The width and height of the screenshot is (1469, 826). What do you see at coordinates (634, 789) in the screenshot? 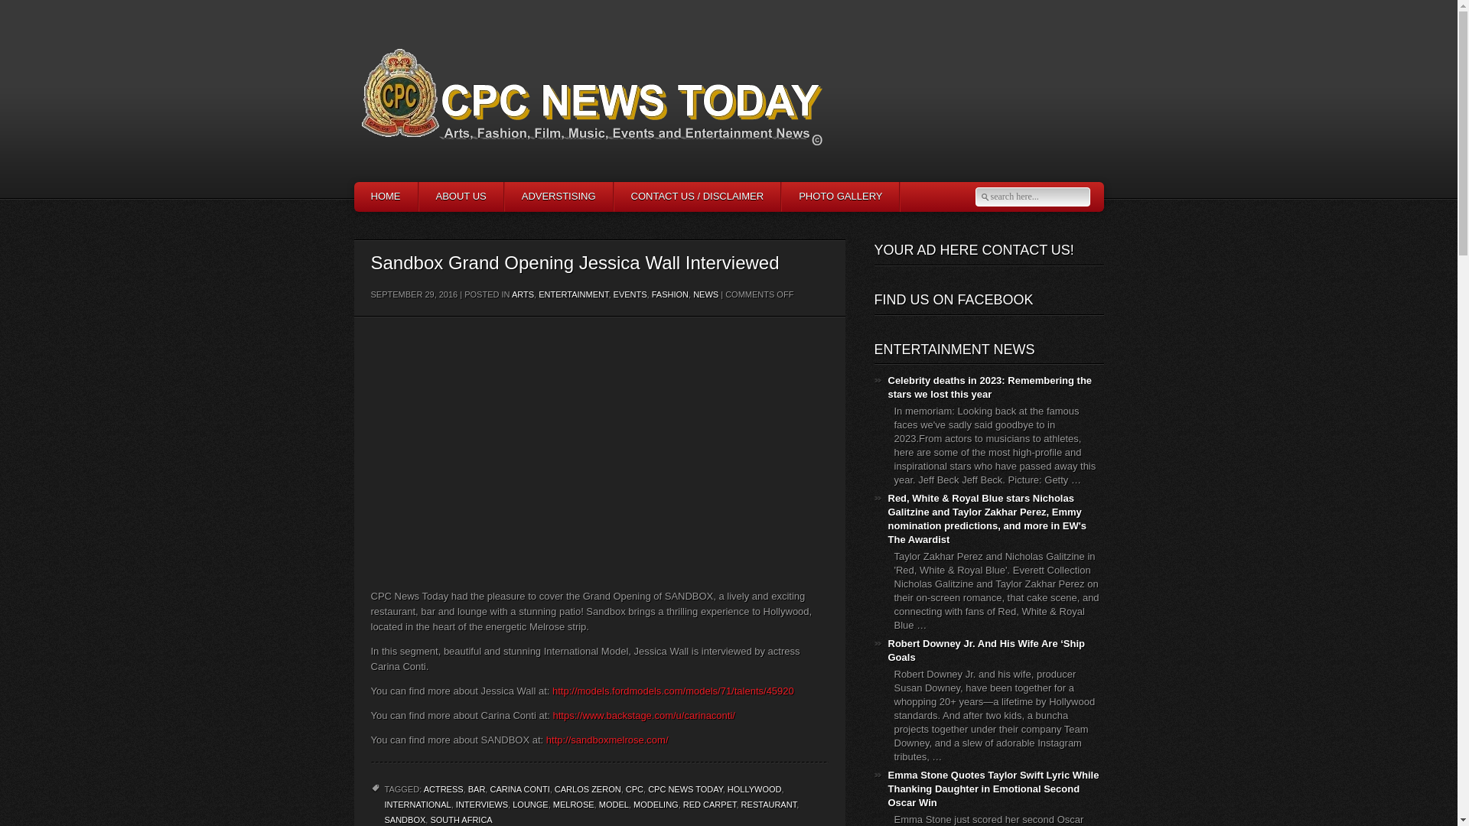
I see `CPC` at bounding box center [634, 789].